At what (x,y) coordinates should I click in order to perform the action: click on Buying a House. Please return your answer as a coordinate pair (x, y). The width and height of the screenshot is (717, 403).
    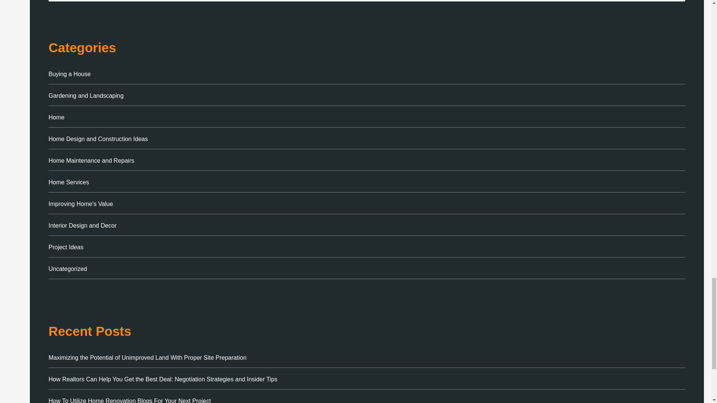
    Looking at the image, I should click on (69, 74).